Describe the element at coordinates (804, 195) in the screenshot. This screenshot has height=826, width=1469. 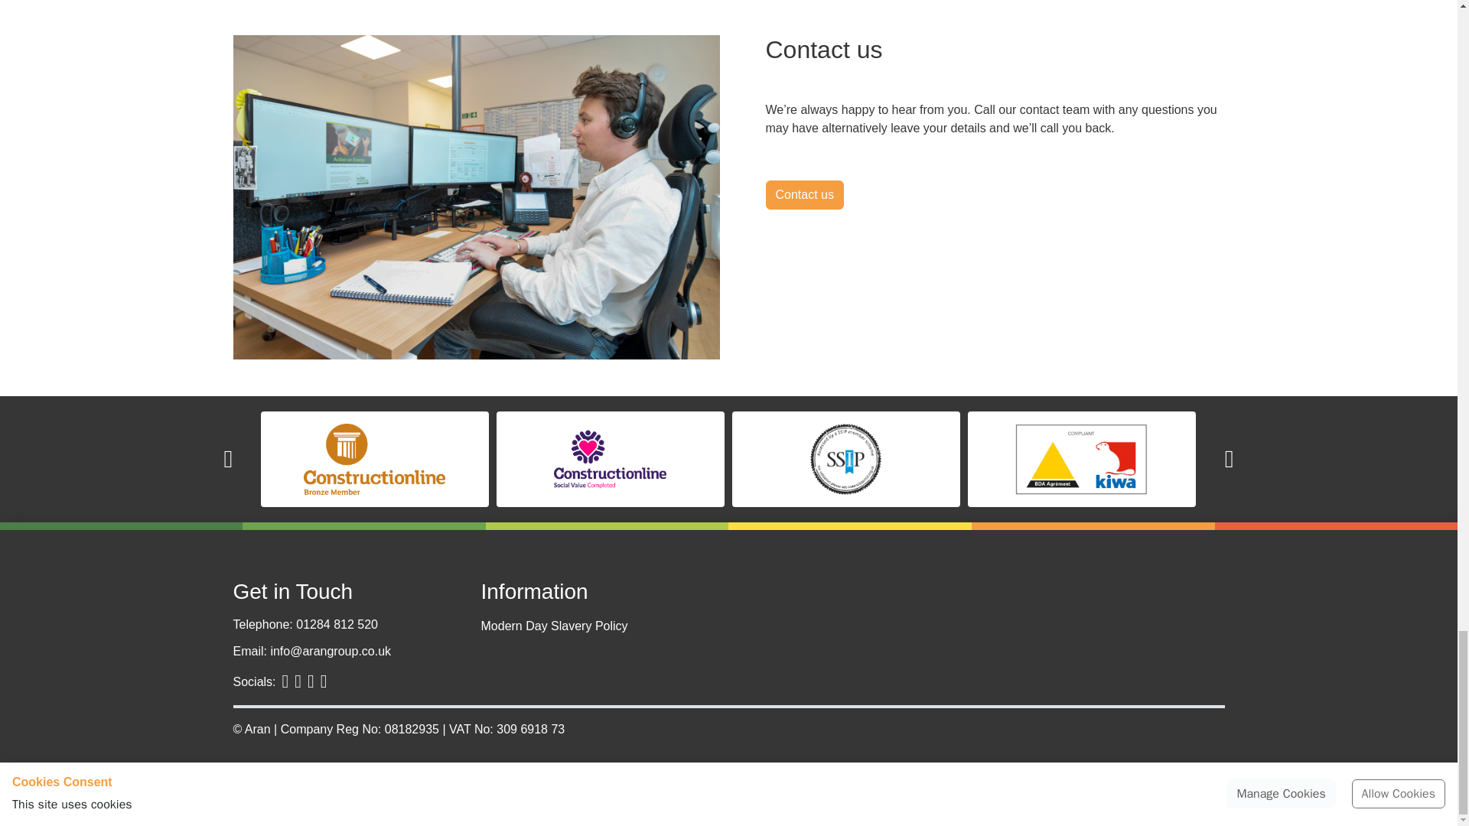
I see `Contact us` at that location.